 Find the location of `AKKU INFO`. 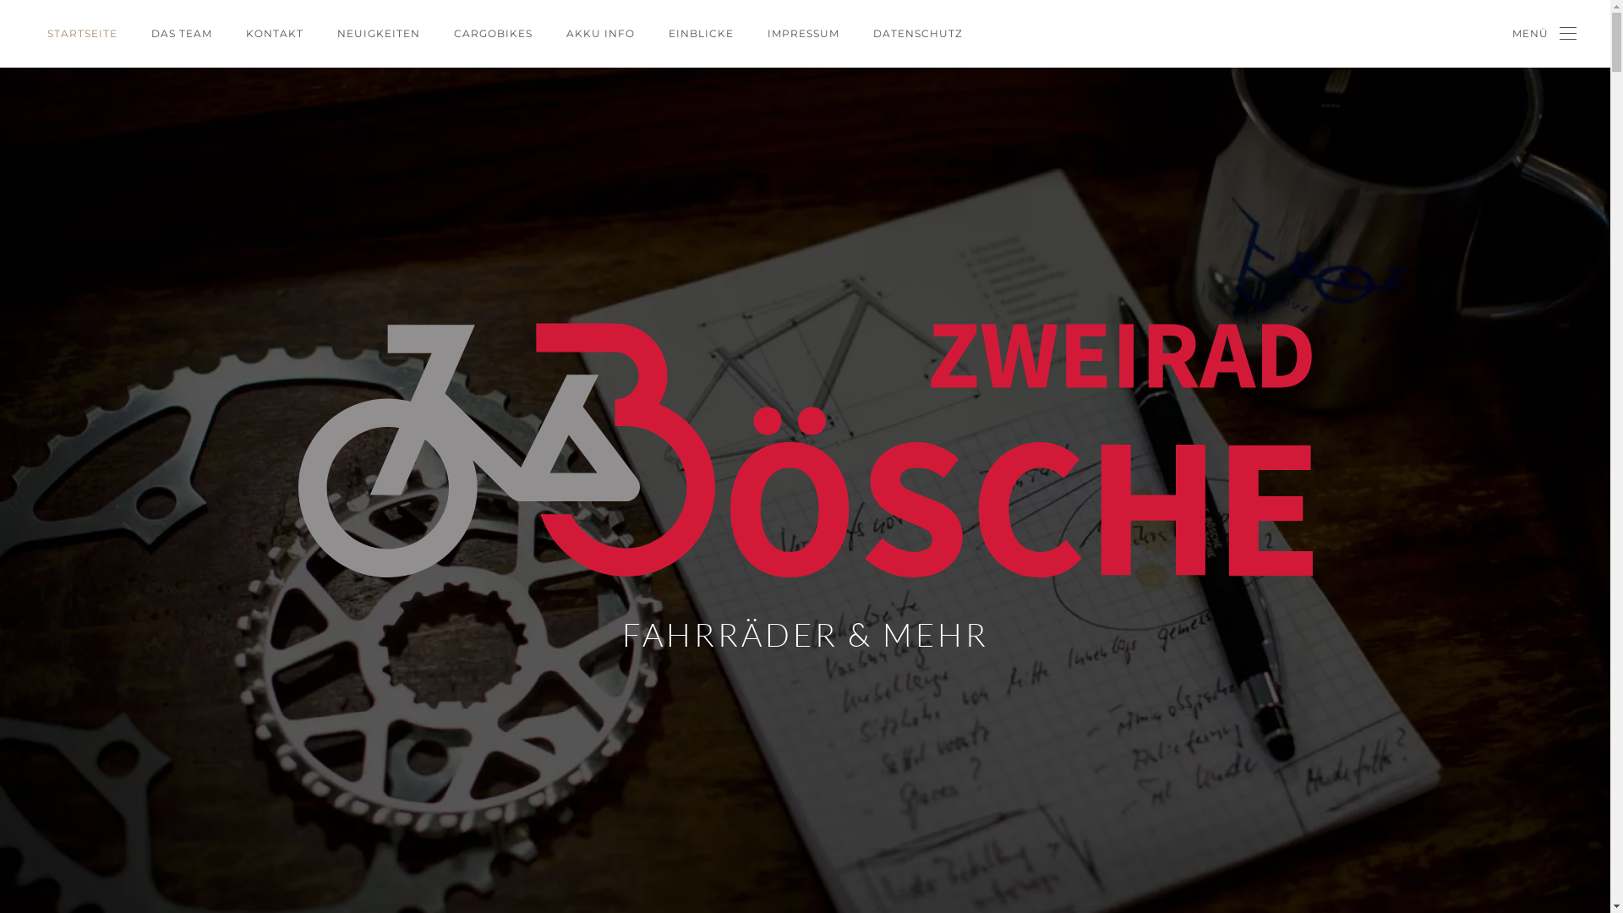

AKKU INFO is located at coordinates (600, 34).